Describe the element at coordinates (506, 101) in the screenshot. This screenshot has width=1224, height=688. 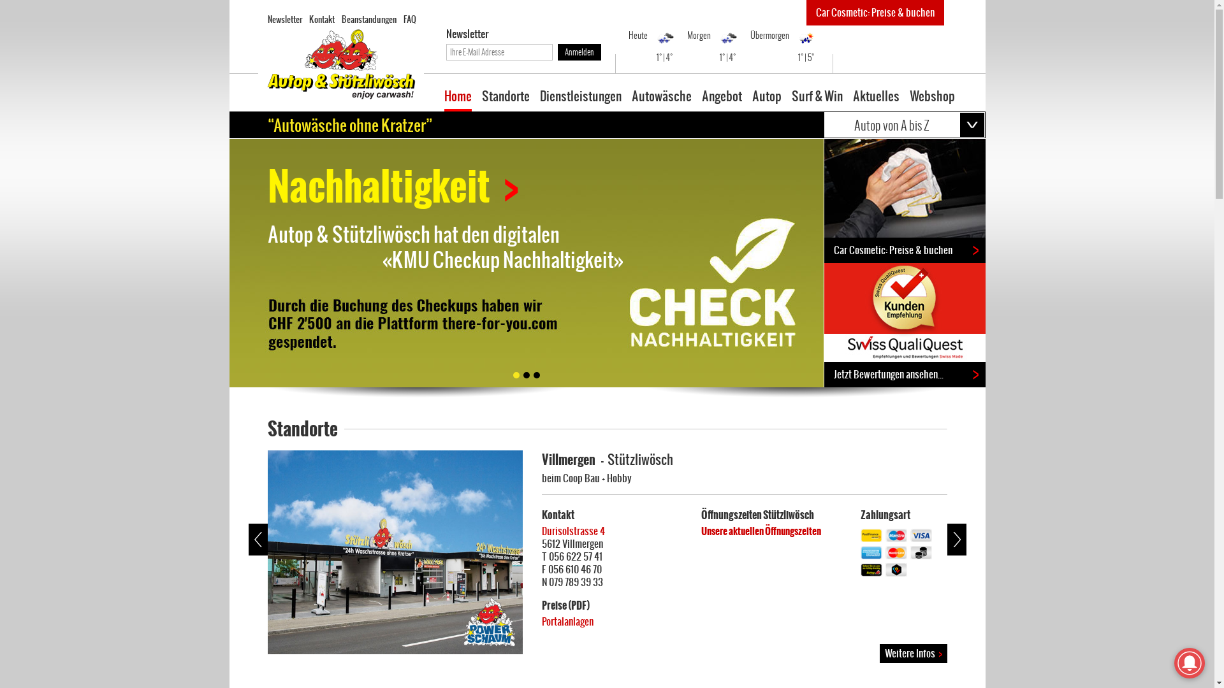
I see `Standorte` at that location.